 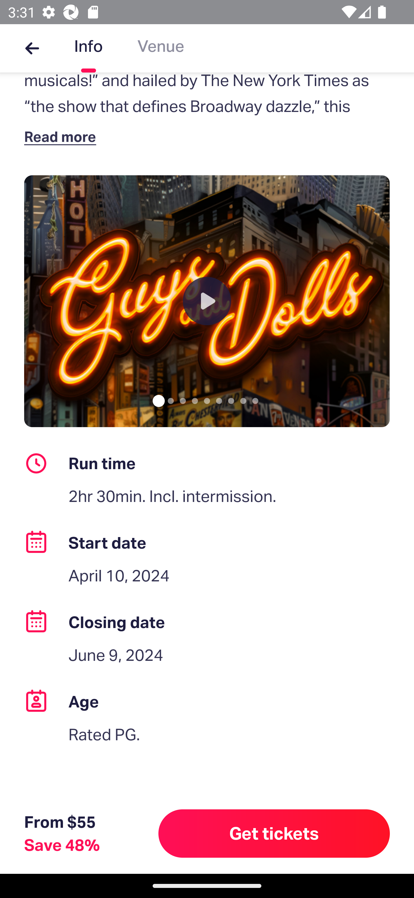 I want to click on Read more, so click(x=63, y=136).